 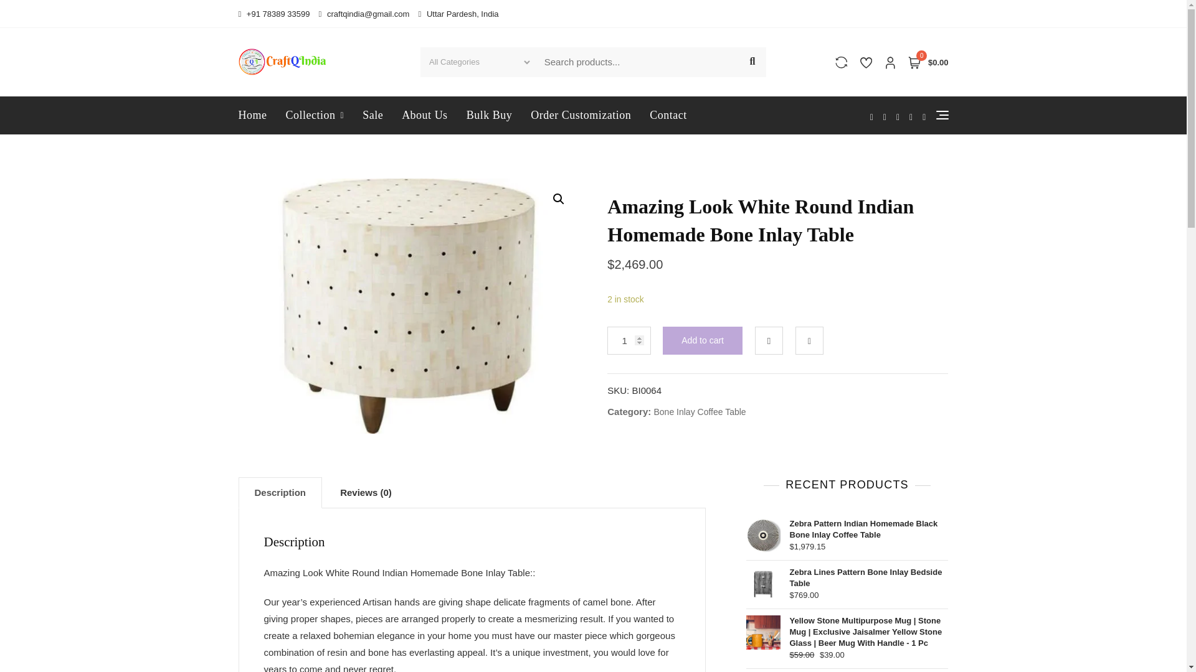 What do you see at coordinates (257, 116) in the screenshot?
I see `Home` at bounding box center [257, 116].